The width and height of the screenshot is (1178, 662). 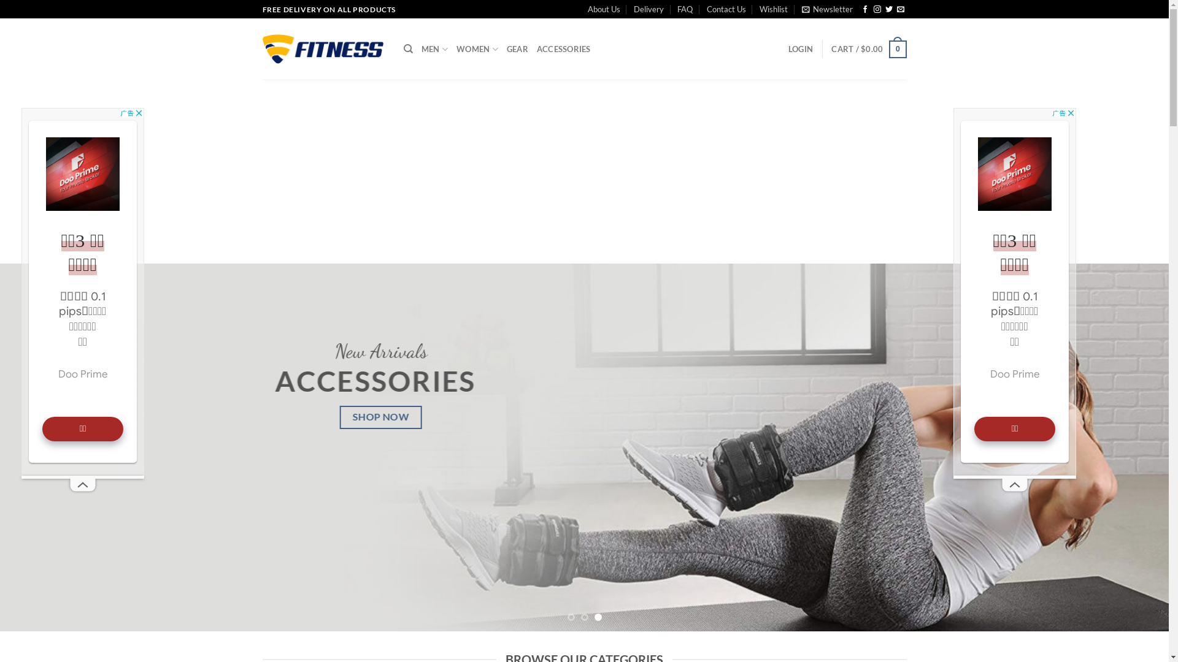 I want to click on Exercise and Fitness Equipment - Fitness, so click(x=324, y=49).